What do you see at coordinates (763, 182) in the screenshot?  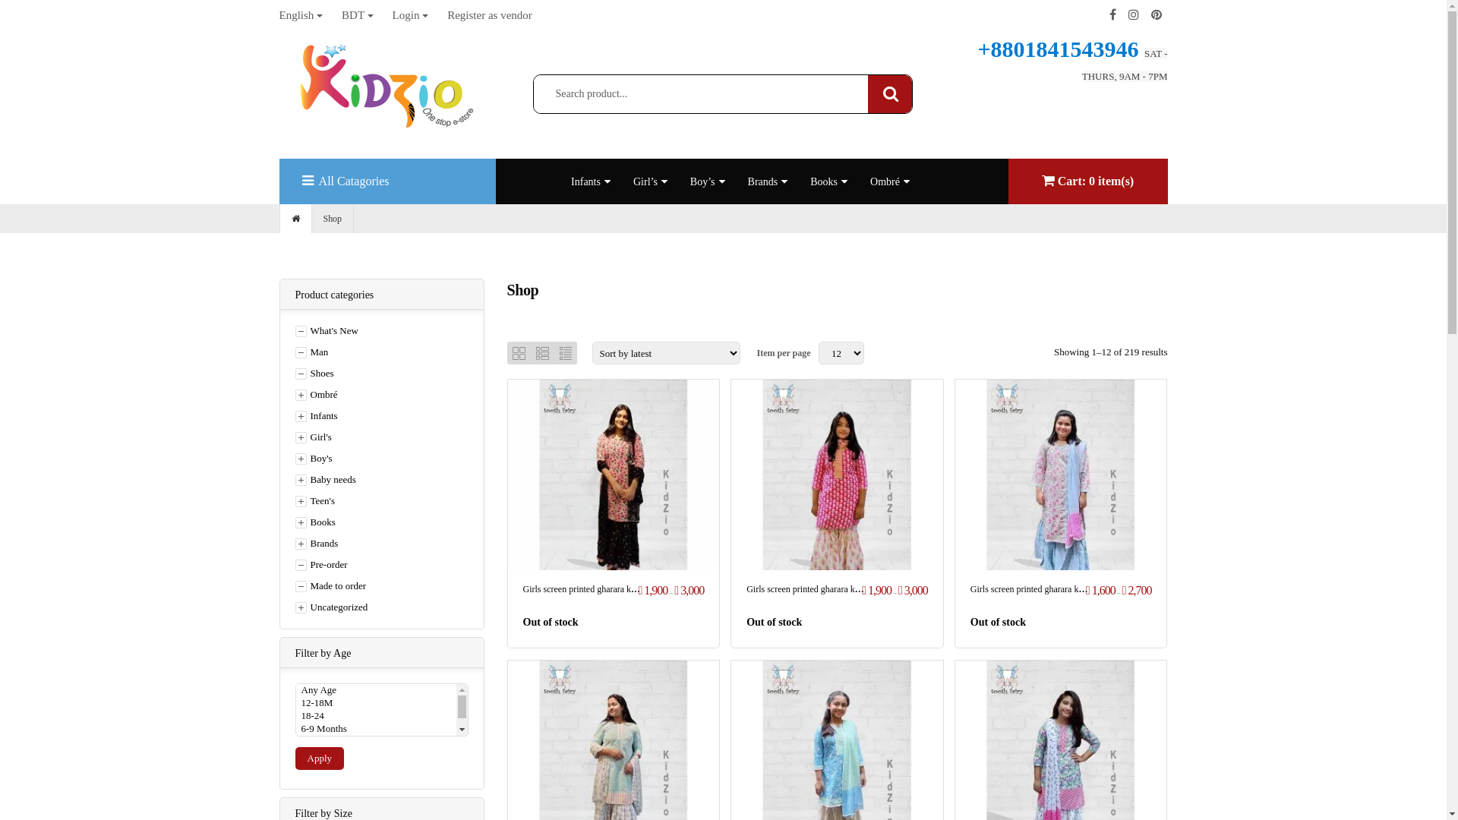 I see `Brands` at bounding box center [763, 182].